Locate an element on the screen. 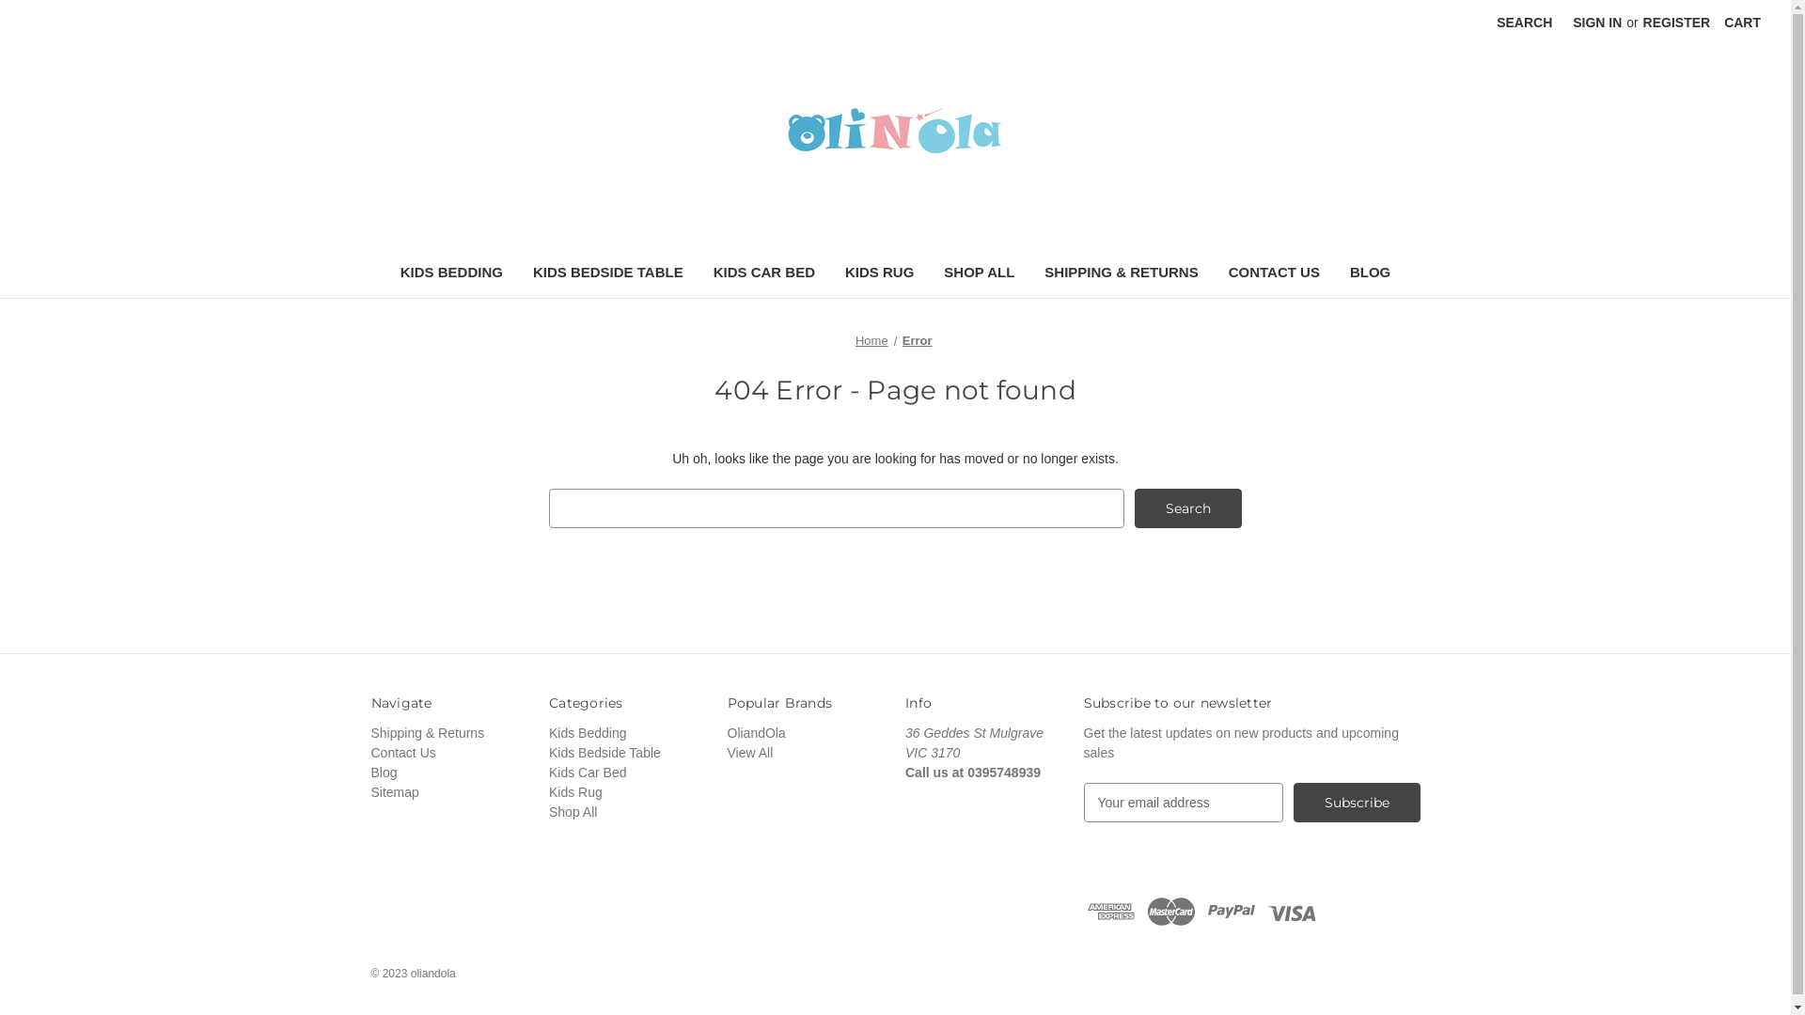  SHIPPING & RETURNS is located at coordinates (1121, 274).